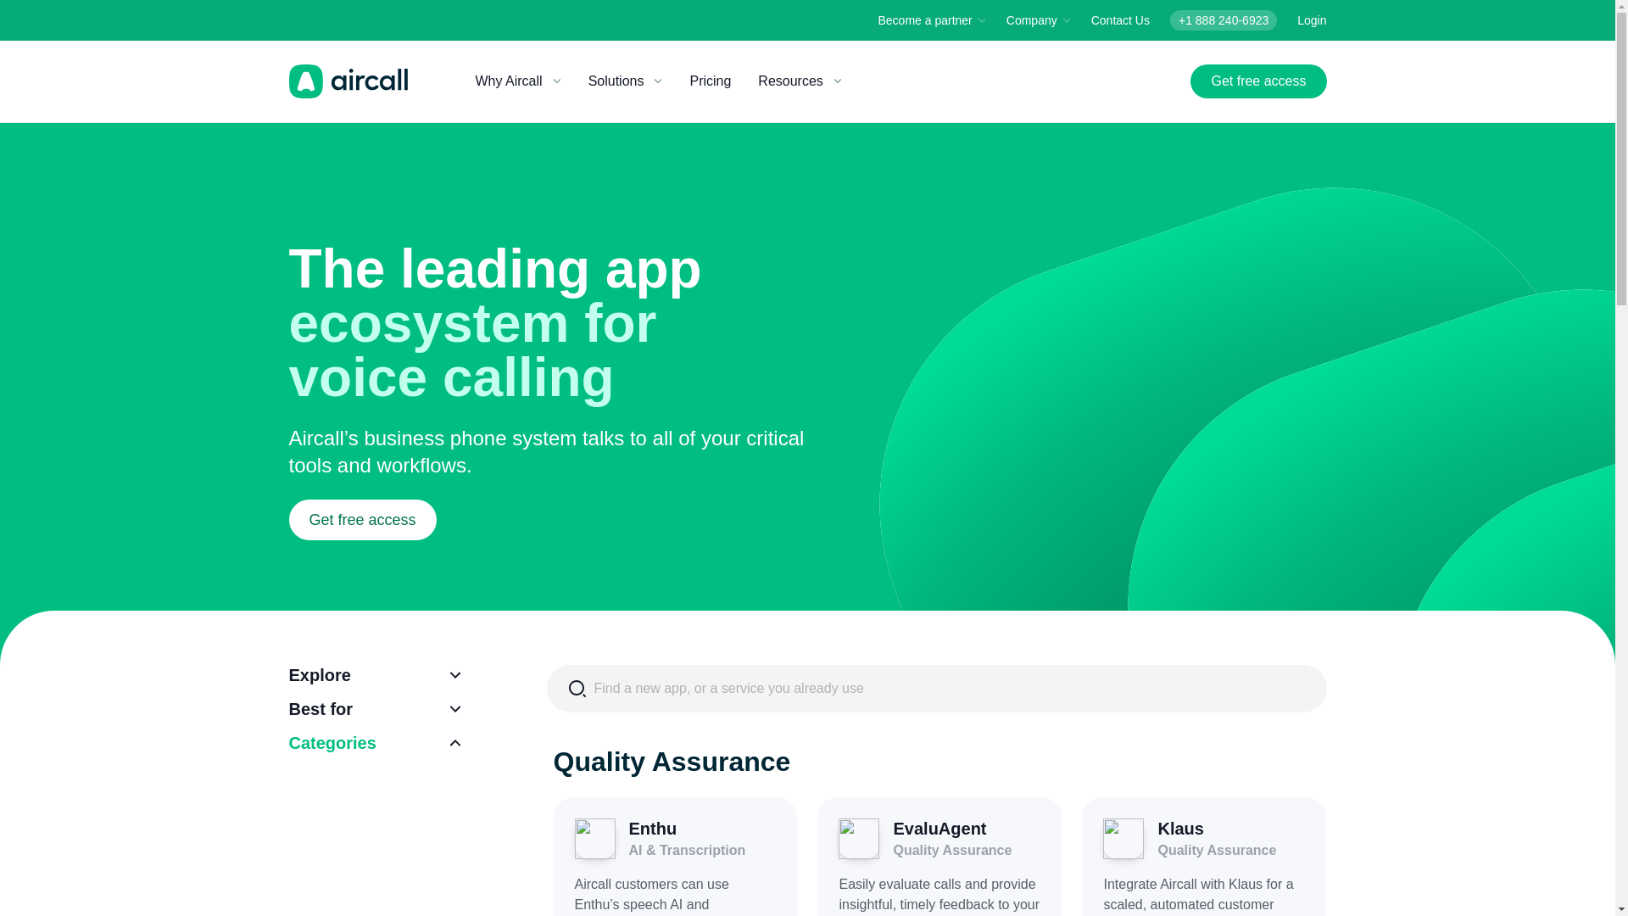 The width and height of the screenshot is (1628, 916). Describe the element at coordinates (933, 20) in the screenshot. I see `Become a partner` at that location.